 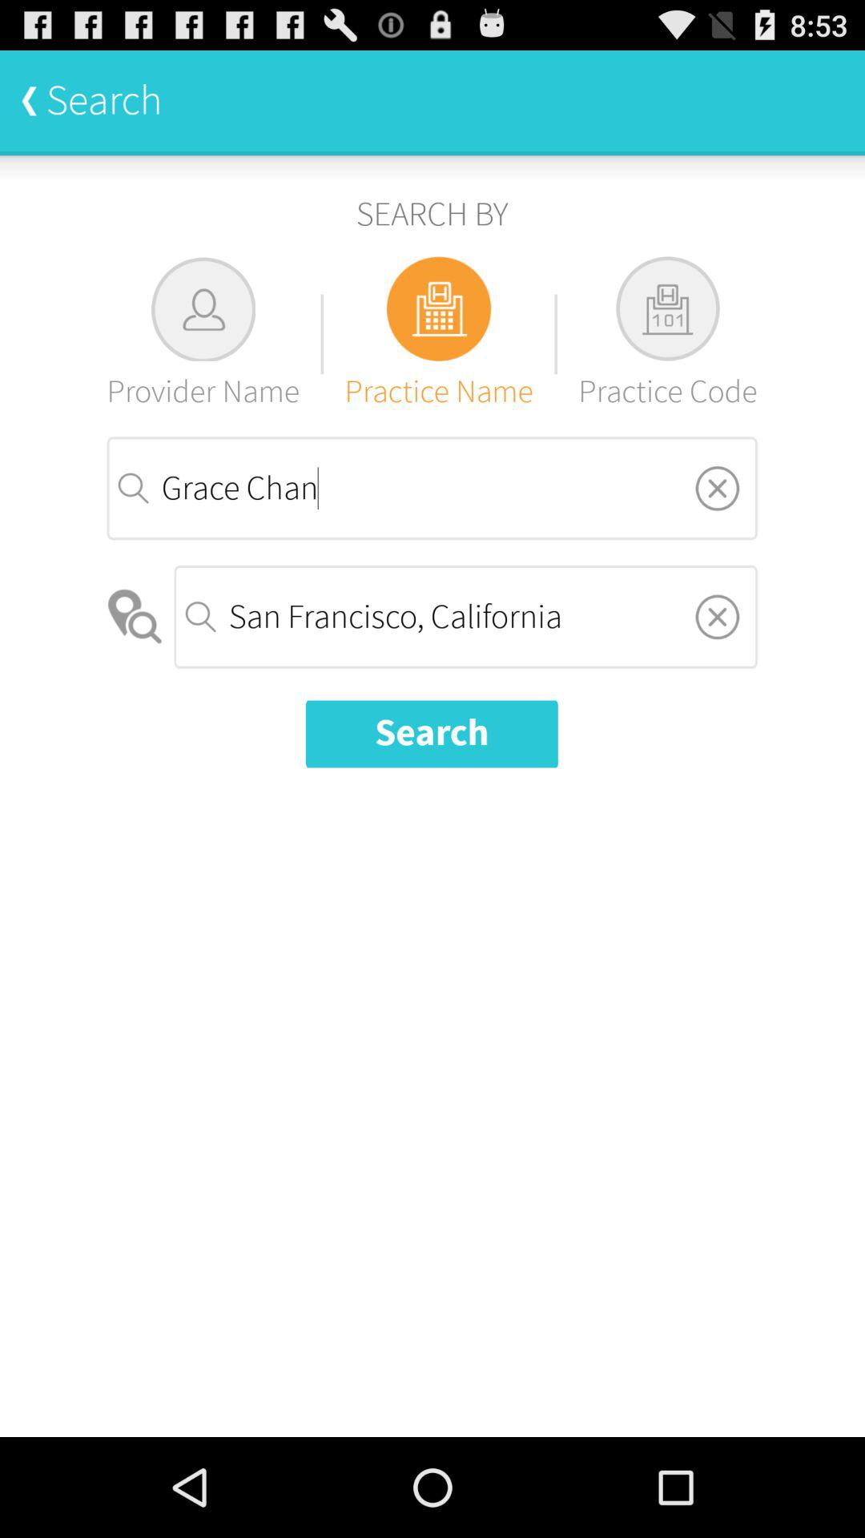 What do you see at coordinates (465, 617) in the screenshot?
I see `select item below grace chan item` at bounding box center [465, 617].